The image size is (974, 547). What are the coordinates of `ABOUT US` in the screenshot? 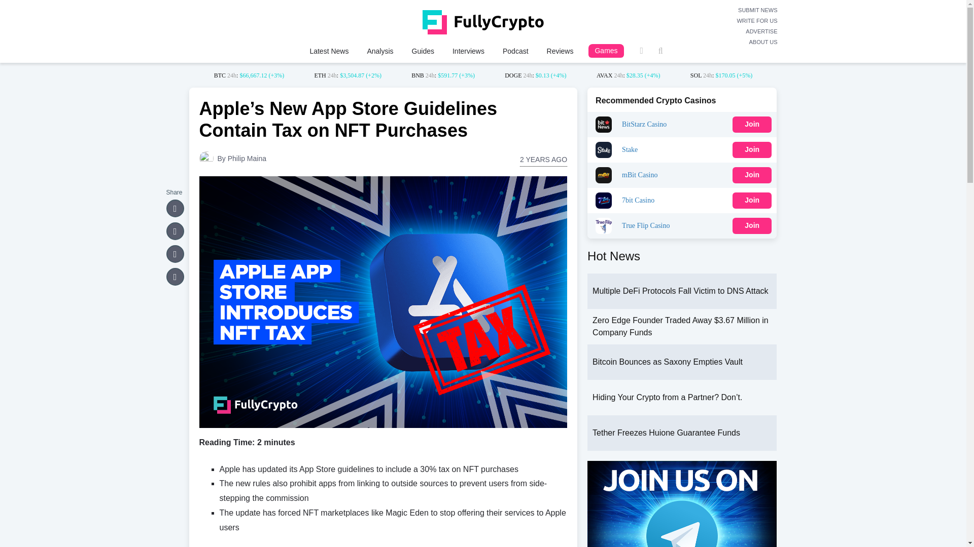 It's located at (757, 42).